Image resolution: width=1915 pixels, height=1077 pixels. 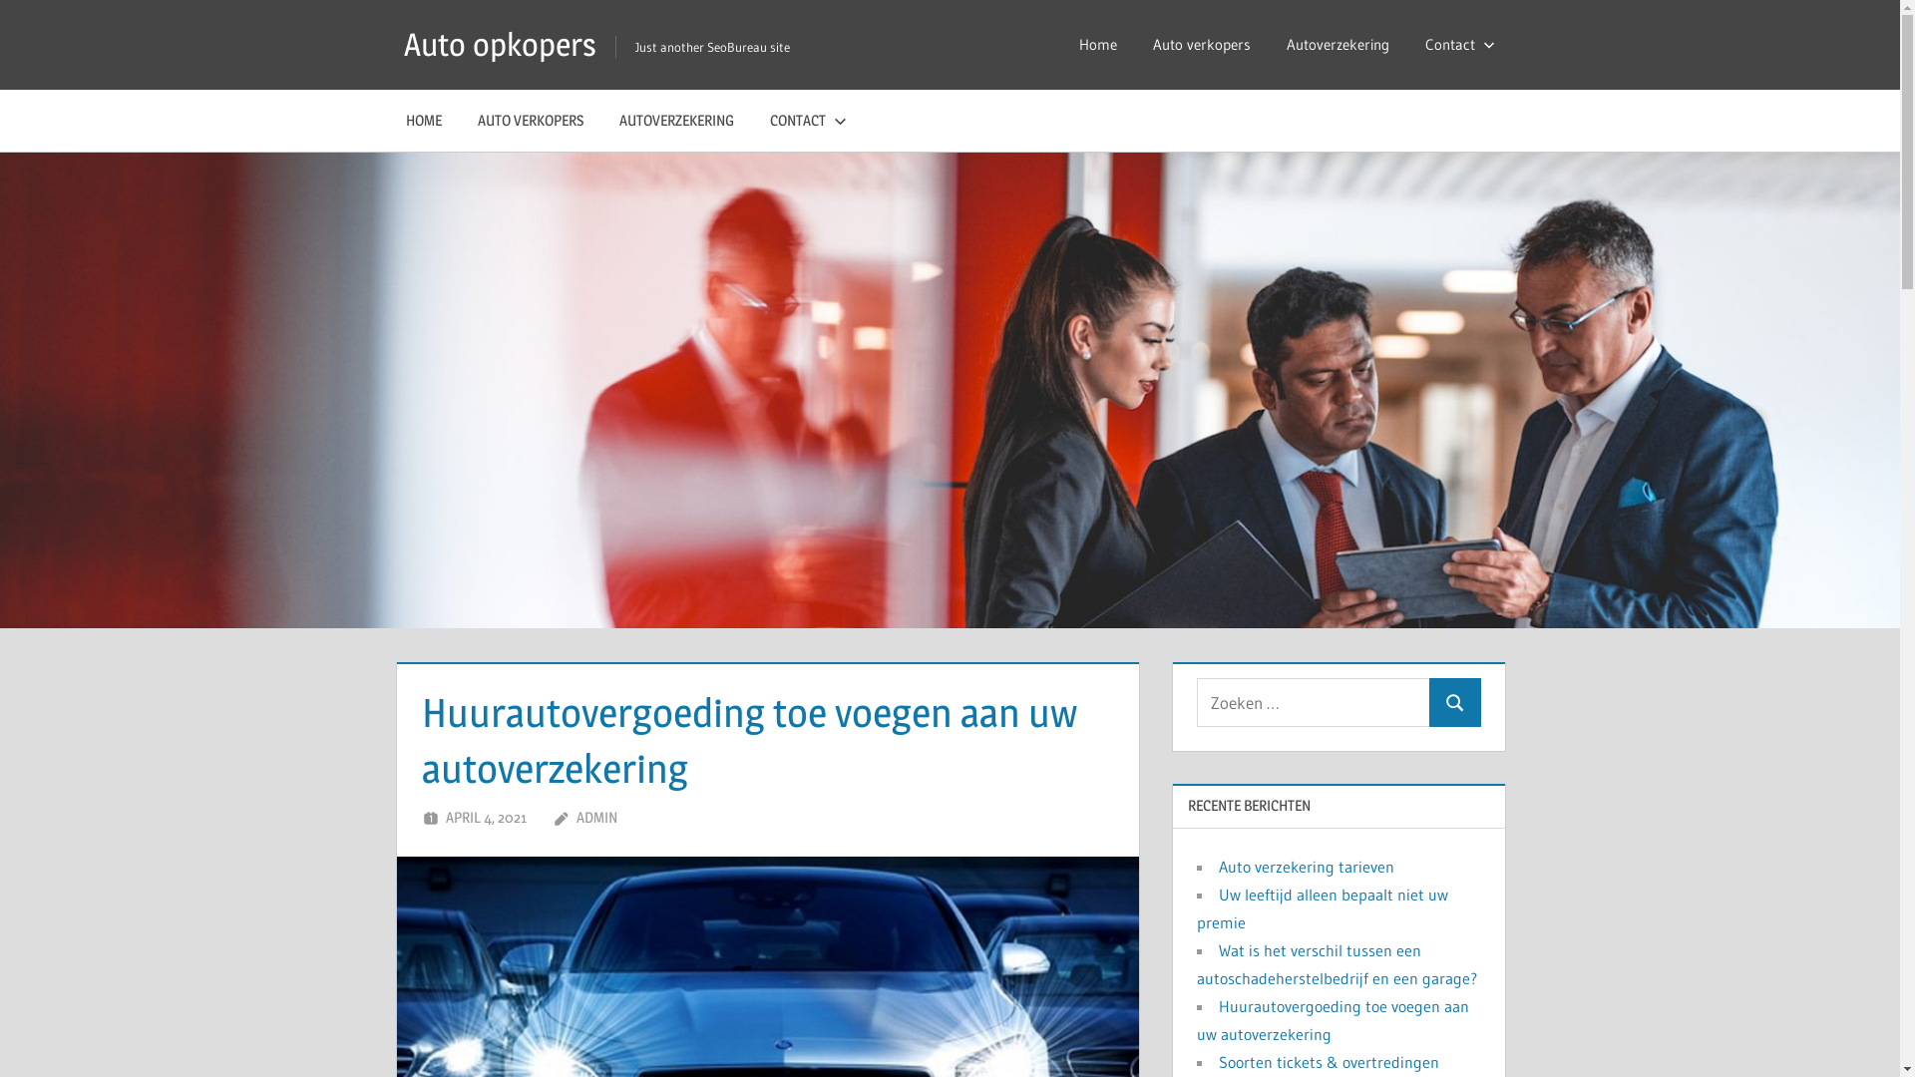 What do you see at coordinates (1455, 45) in the screenshot?
I see `Contact` at bounding box center [1455, 45].